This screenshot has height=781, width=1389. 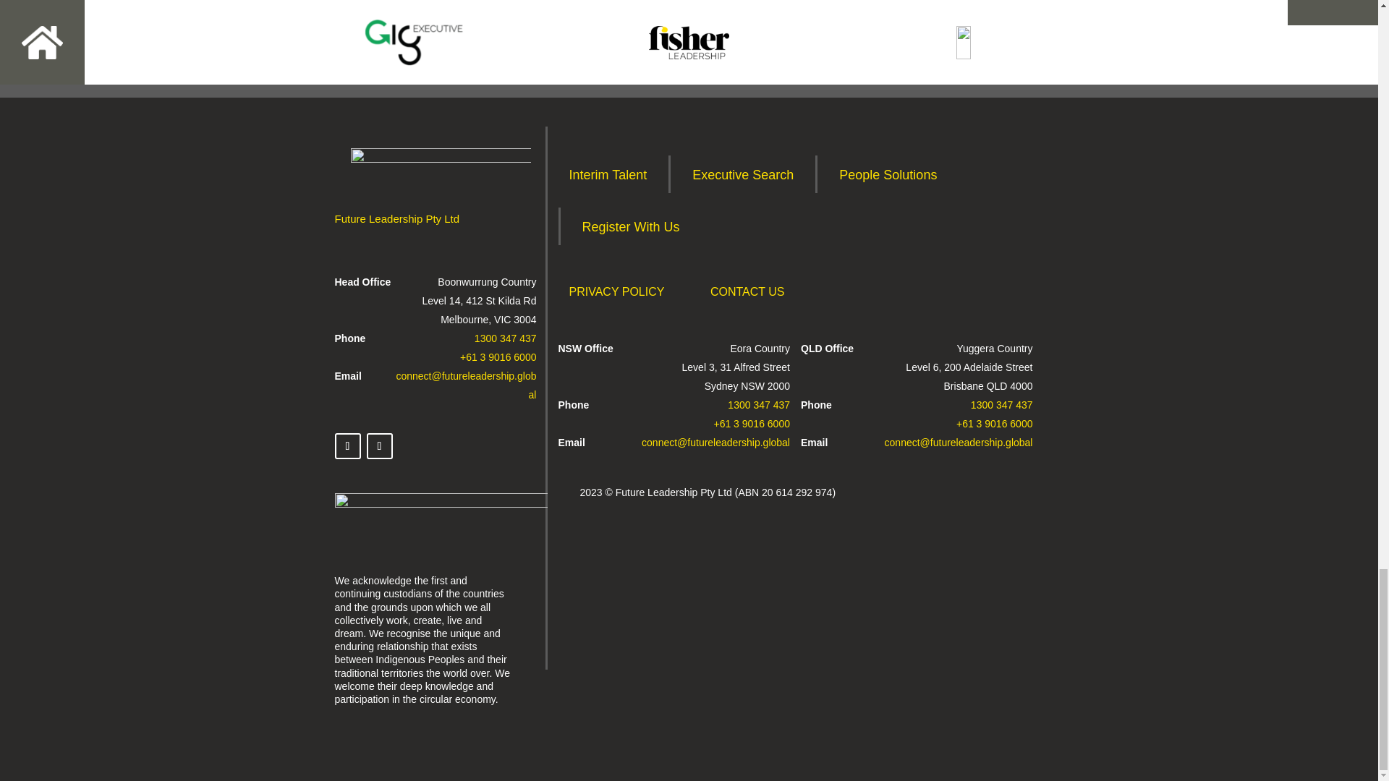 I want to click on Follow on LinkedIn, so click(x=379, y=446).